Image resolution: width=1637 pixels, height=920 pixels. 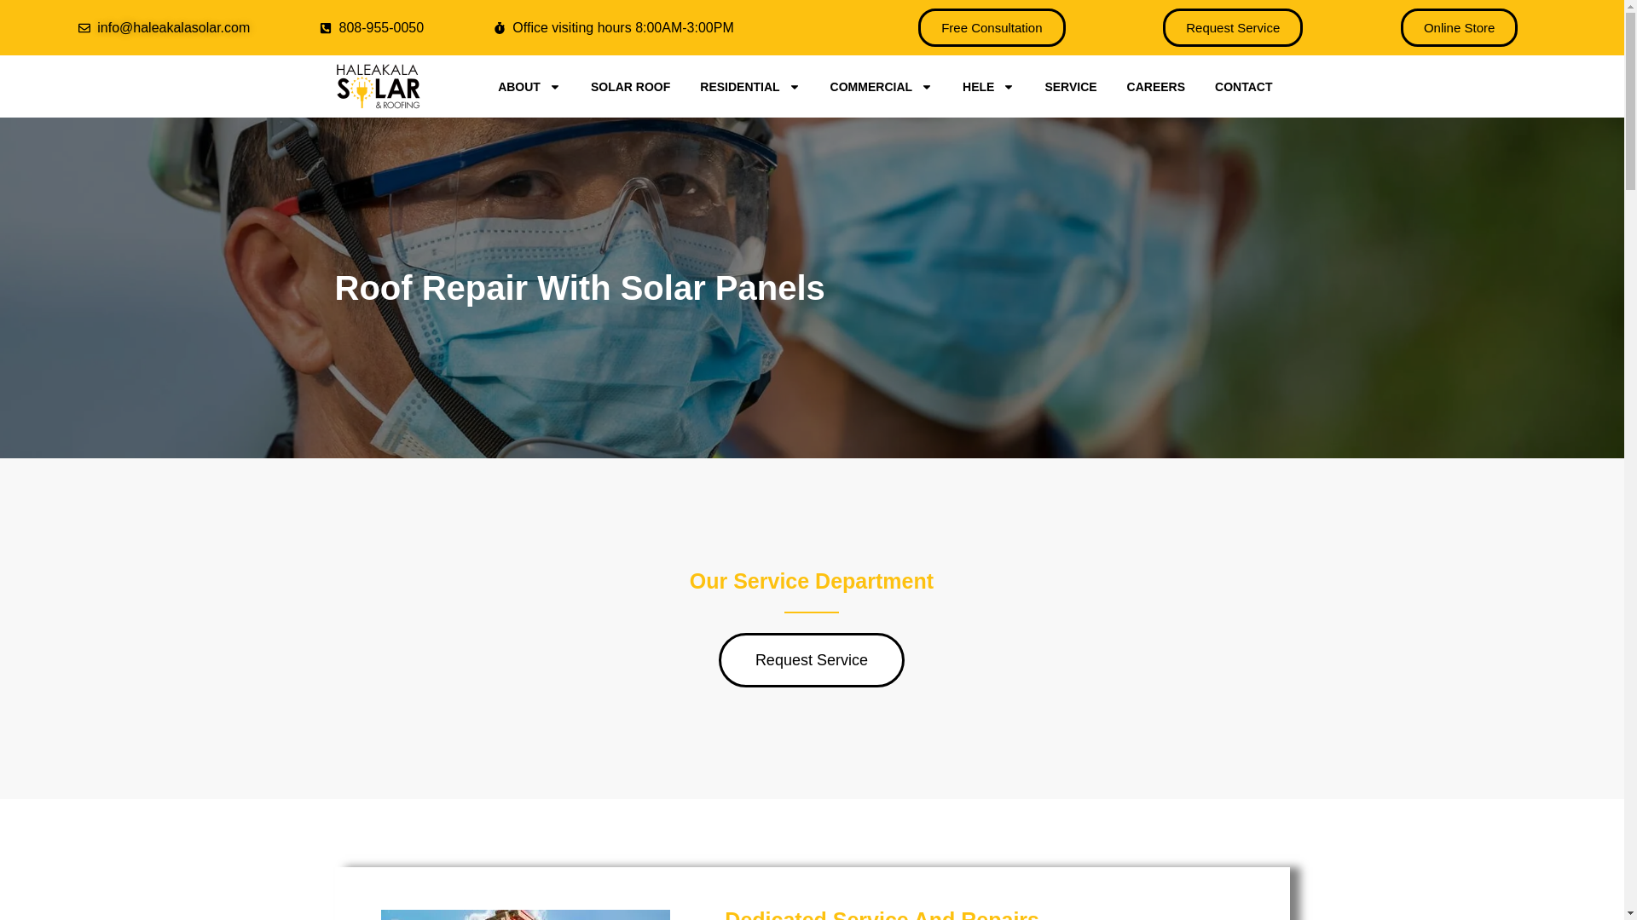 What do you see at coordinates (992, 27) in the screenshot?
I see `Free Consultation` at bounding box center [992, 27].